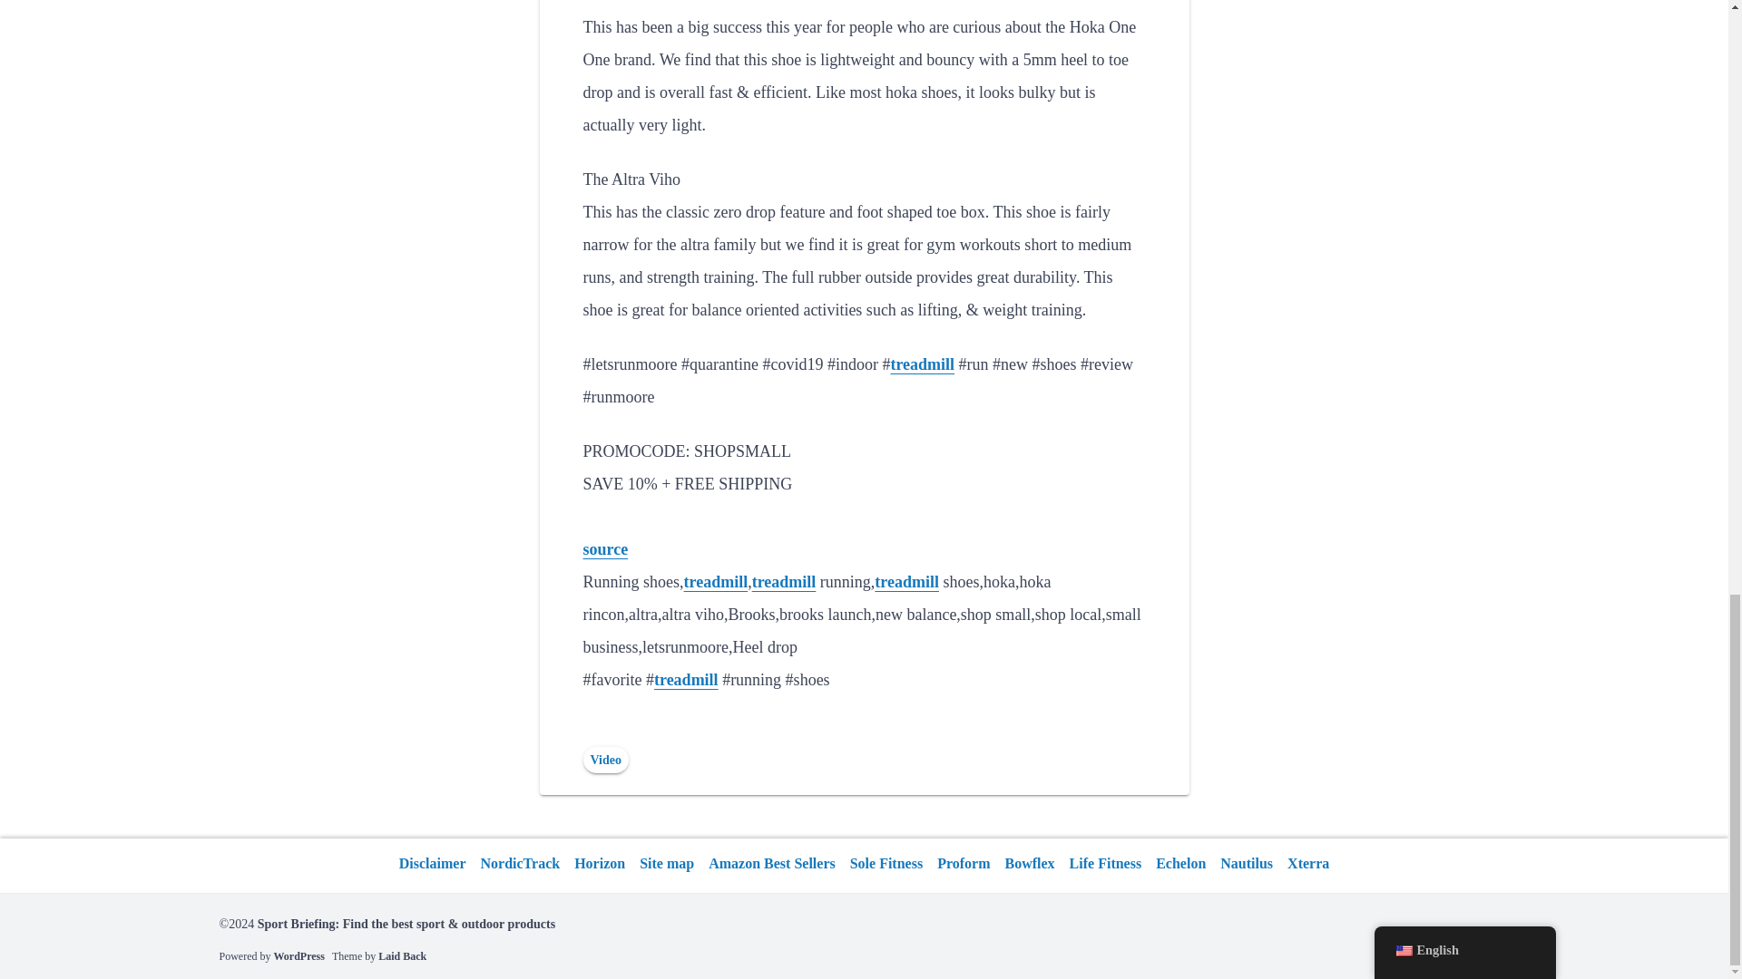 The height and width of the screenshot is (979, 1742). I want to click on Laid Back, so click(402, 955).